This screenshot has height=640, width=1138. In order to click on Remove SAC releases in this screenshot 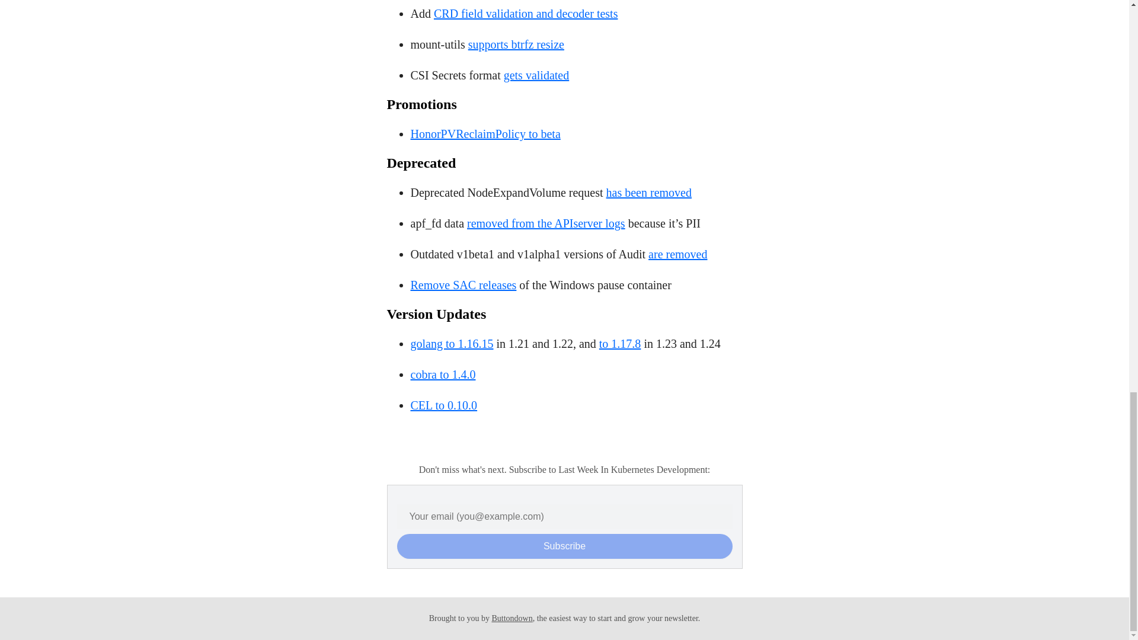, I will do `click(463, 284)`.